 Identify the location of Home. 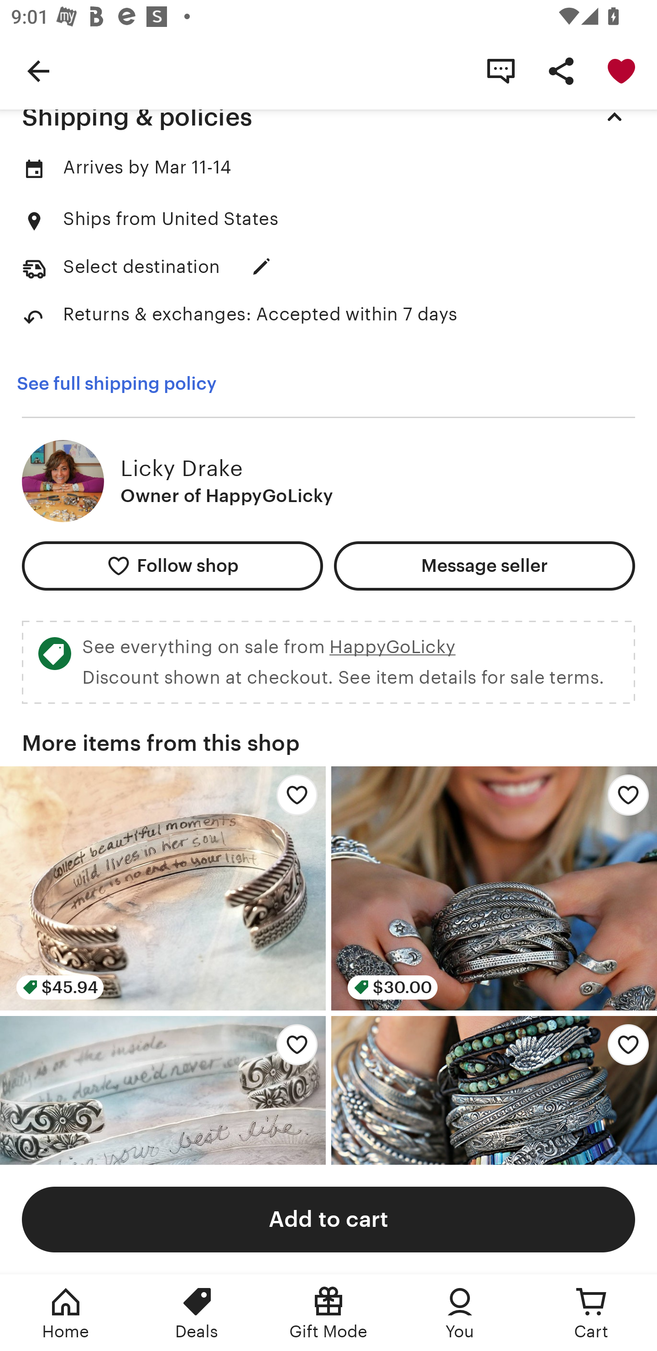
(66, 1313).